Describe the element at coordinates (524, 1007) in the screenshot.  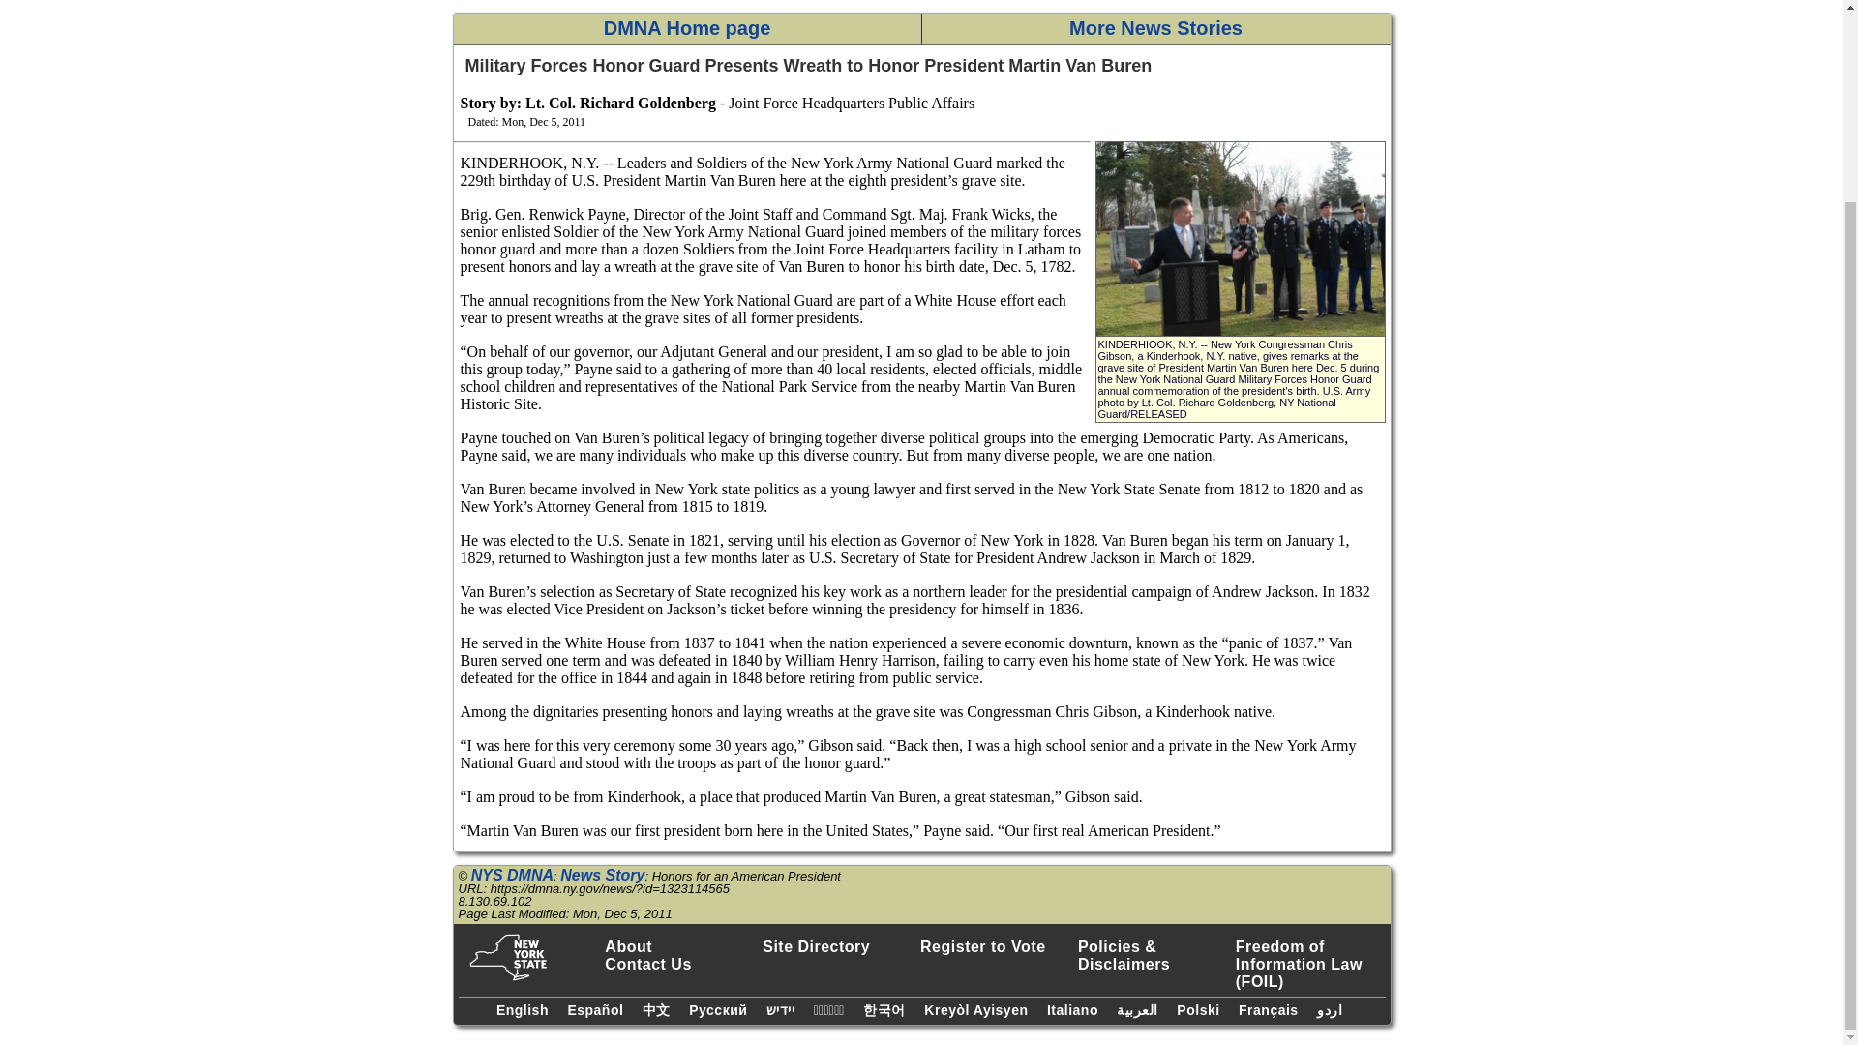
I see `English` at that location.